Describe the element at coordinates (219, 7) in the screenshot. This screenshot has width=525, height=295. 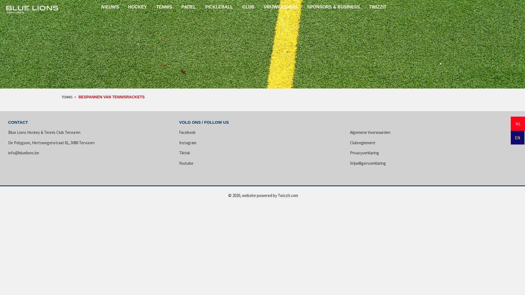
I see `PICKLEBALL` at that location.